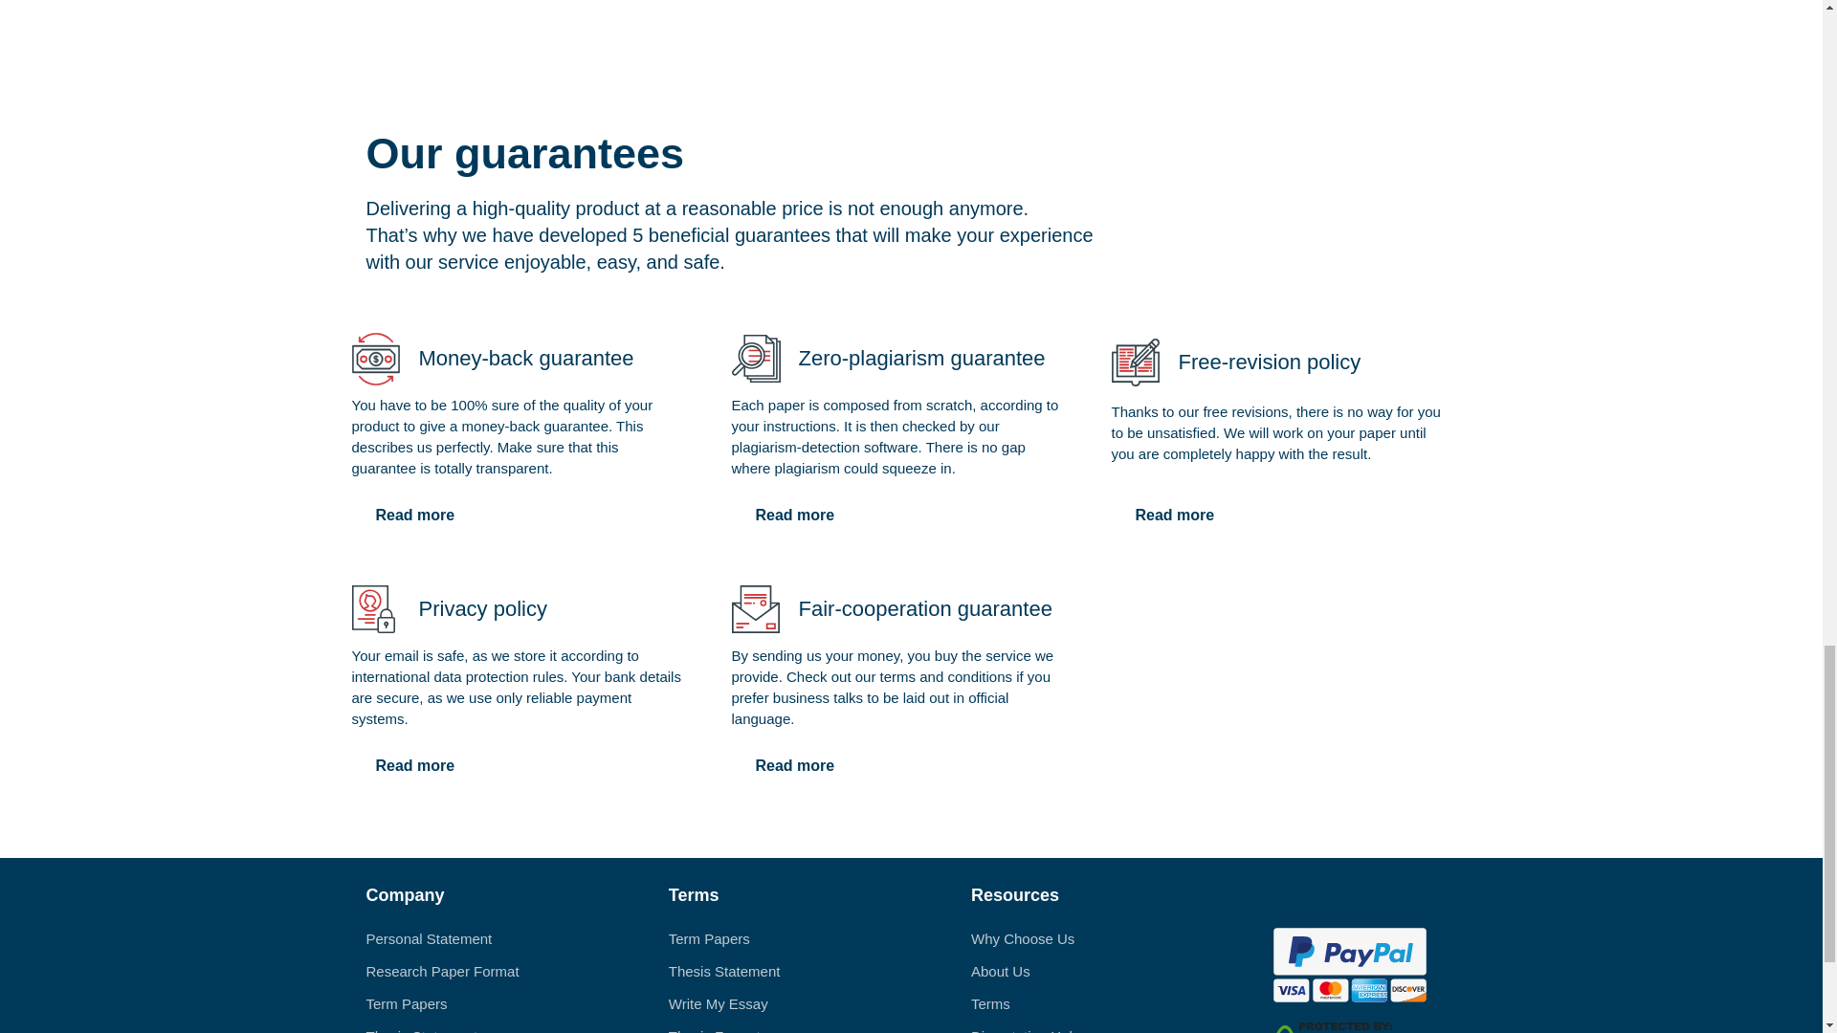  Describe the element at coordinates (415, 765) in the screenshot. I see `Read more` at that location.